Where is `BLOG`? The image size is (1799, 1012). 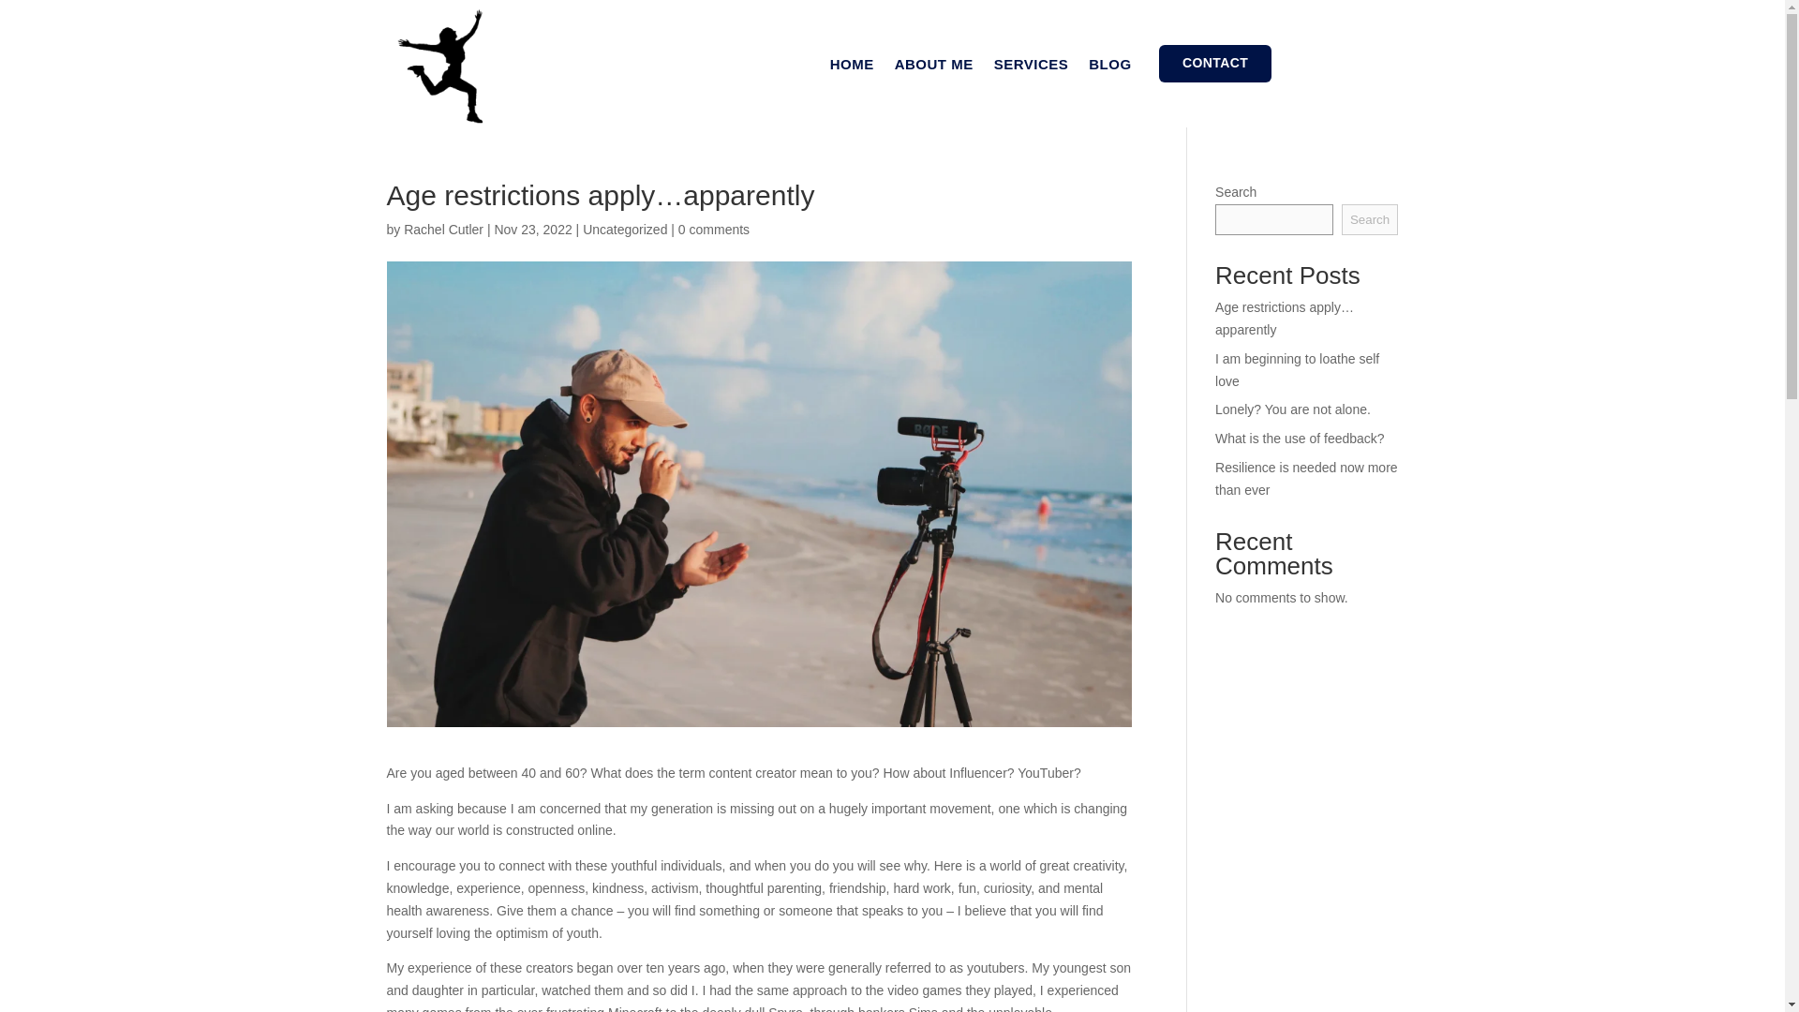 BLOG is located at coordinates (1109, 67).